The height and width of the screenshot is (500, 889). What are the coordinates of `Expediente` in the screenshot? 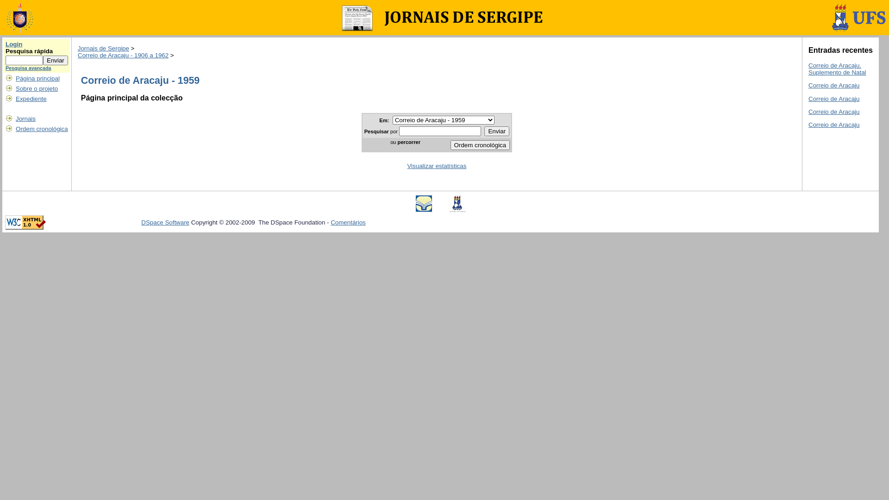 It's located at (31, 99).